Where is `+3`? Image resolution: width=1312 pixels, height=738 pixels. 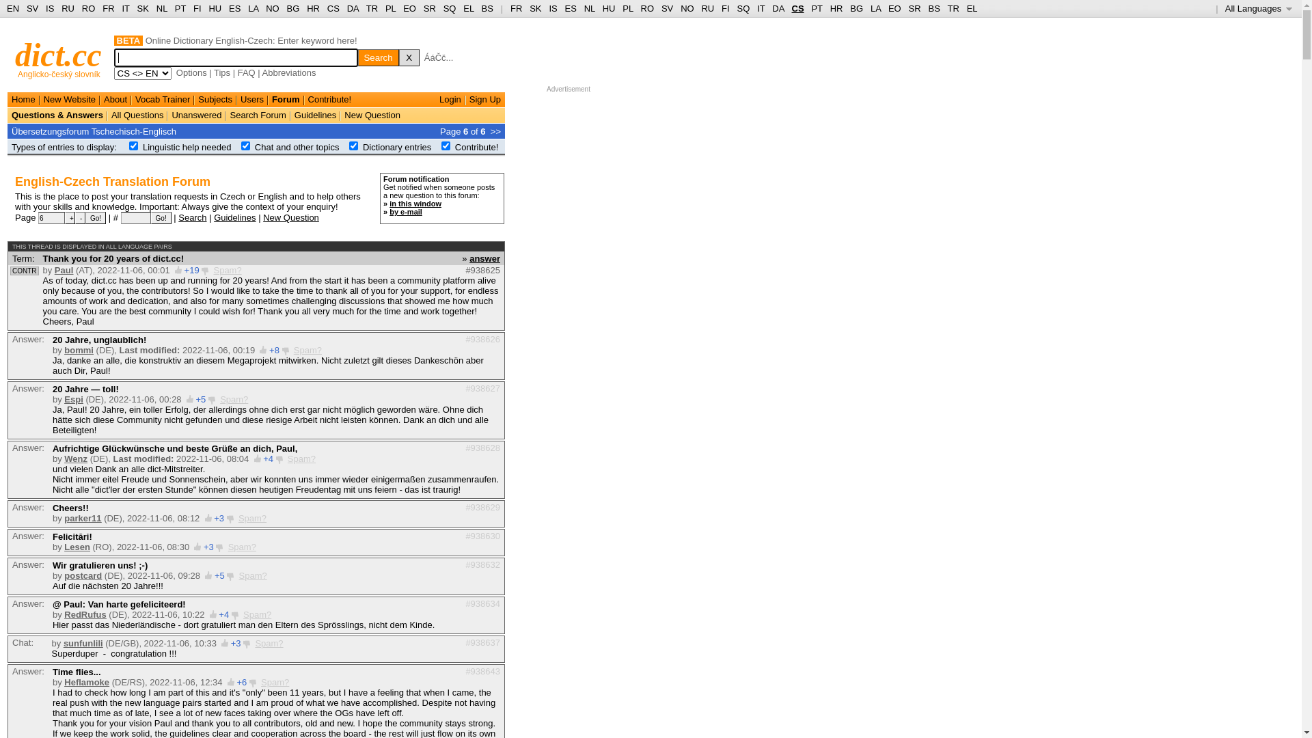 +3 is located at coordinates (236, 644).